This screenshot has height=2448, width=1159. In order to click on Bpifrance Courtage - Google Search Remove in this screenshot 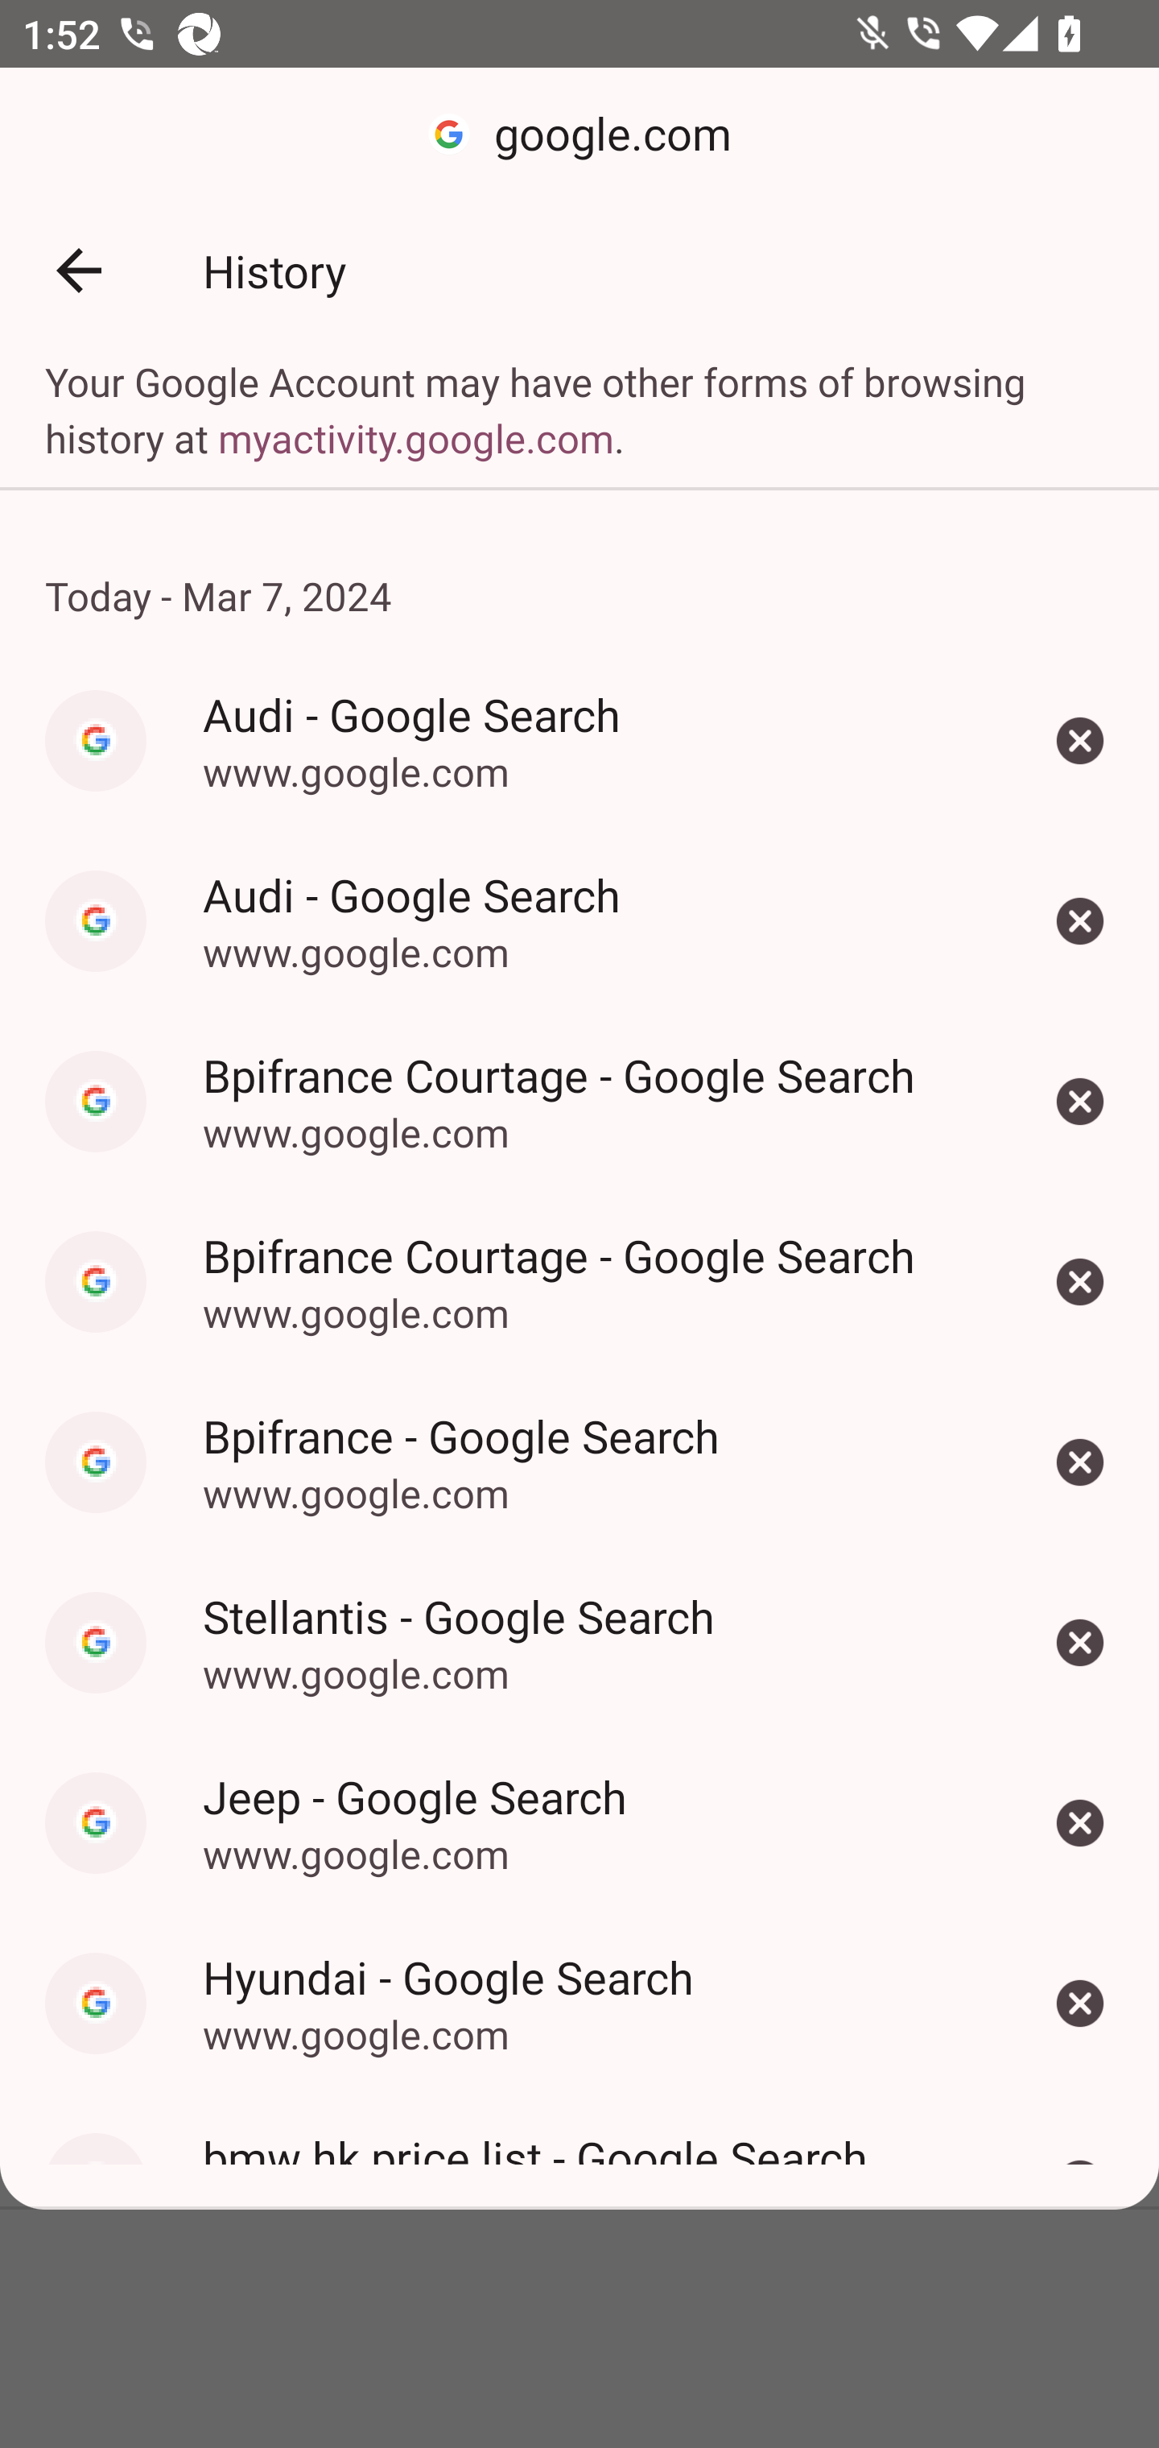, I will do `click(1080, 1282)`.